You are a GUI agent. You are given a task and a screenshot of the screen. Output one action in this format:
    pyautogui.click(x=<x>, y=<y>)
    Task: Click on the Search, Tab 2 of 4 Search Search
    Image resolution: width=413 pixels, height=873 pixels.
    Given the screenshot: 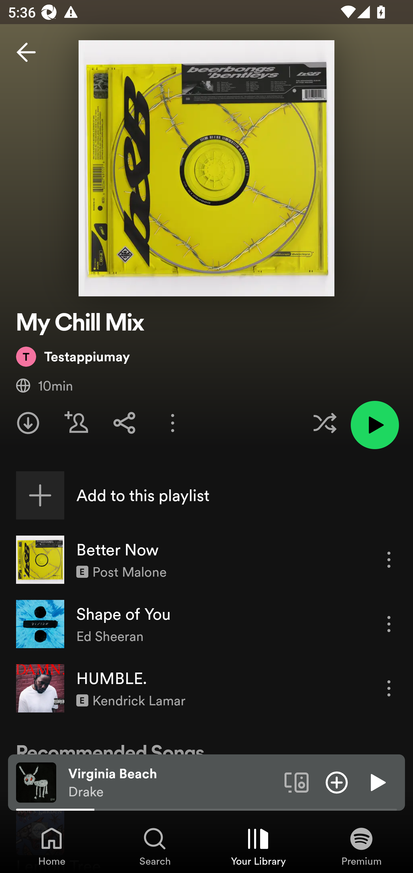 What is the action you would take?
    pyautogui.click(x=155, y=846)
    